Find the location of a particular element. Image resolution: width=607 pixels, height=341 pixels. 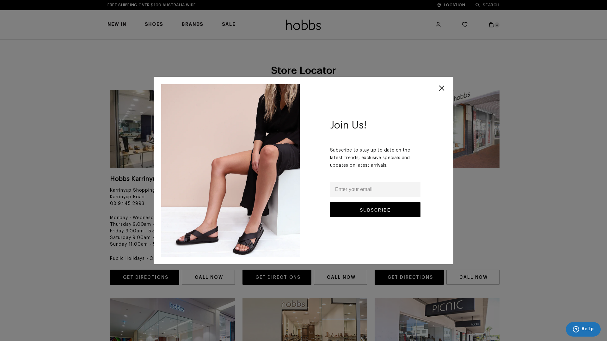

View Wishlist is located at coordinates (465, 25).